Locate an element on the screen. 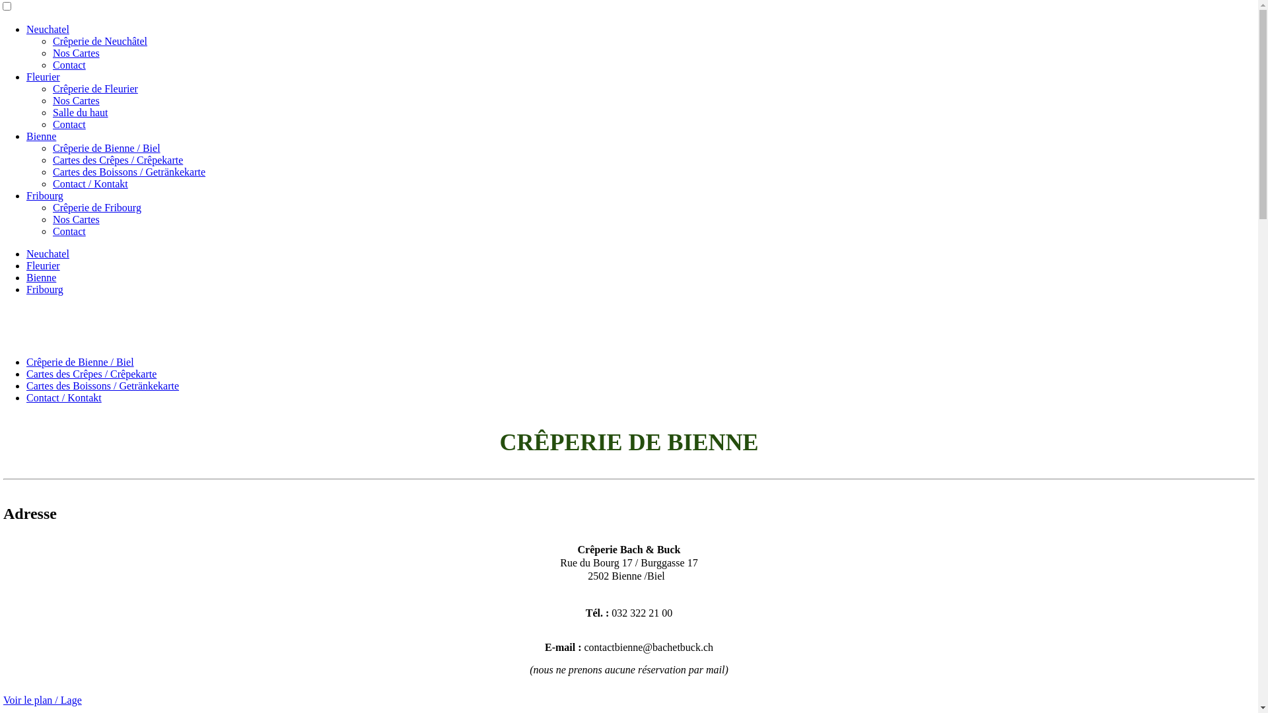  Salle du haut is located at coordinates (81, 112).